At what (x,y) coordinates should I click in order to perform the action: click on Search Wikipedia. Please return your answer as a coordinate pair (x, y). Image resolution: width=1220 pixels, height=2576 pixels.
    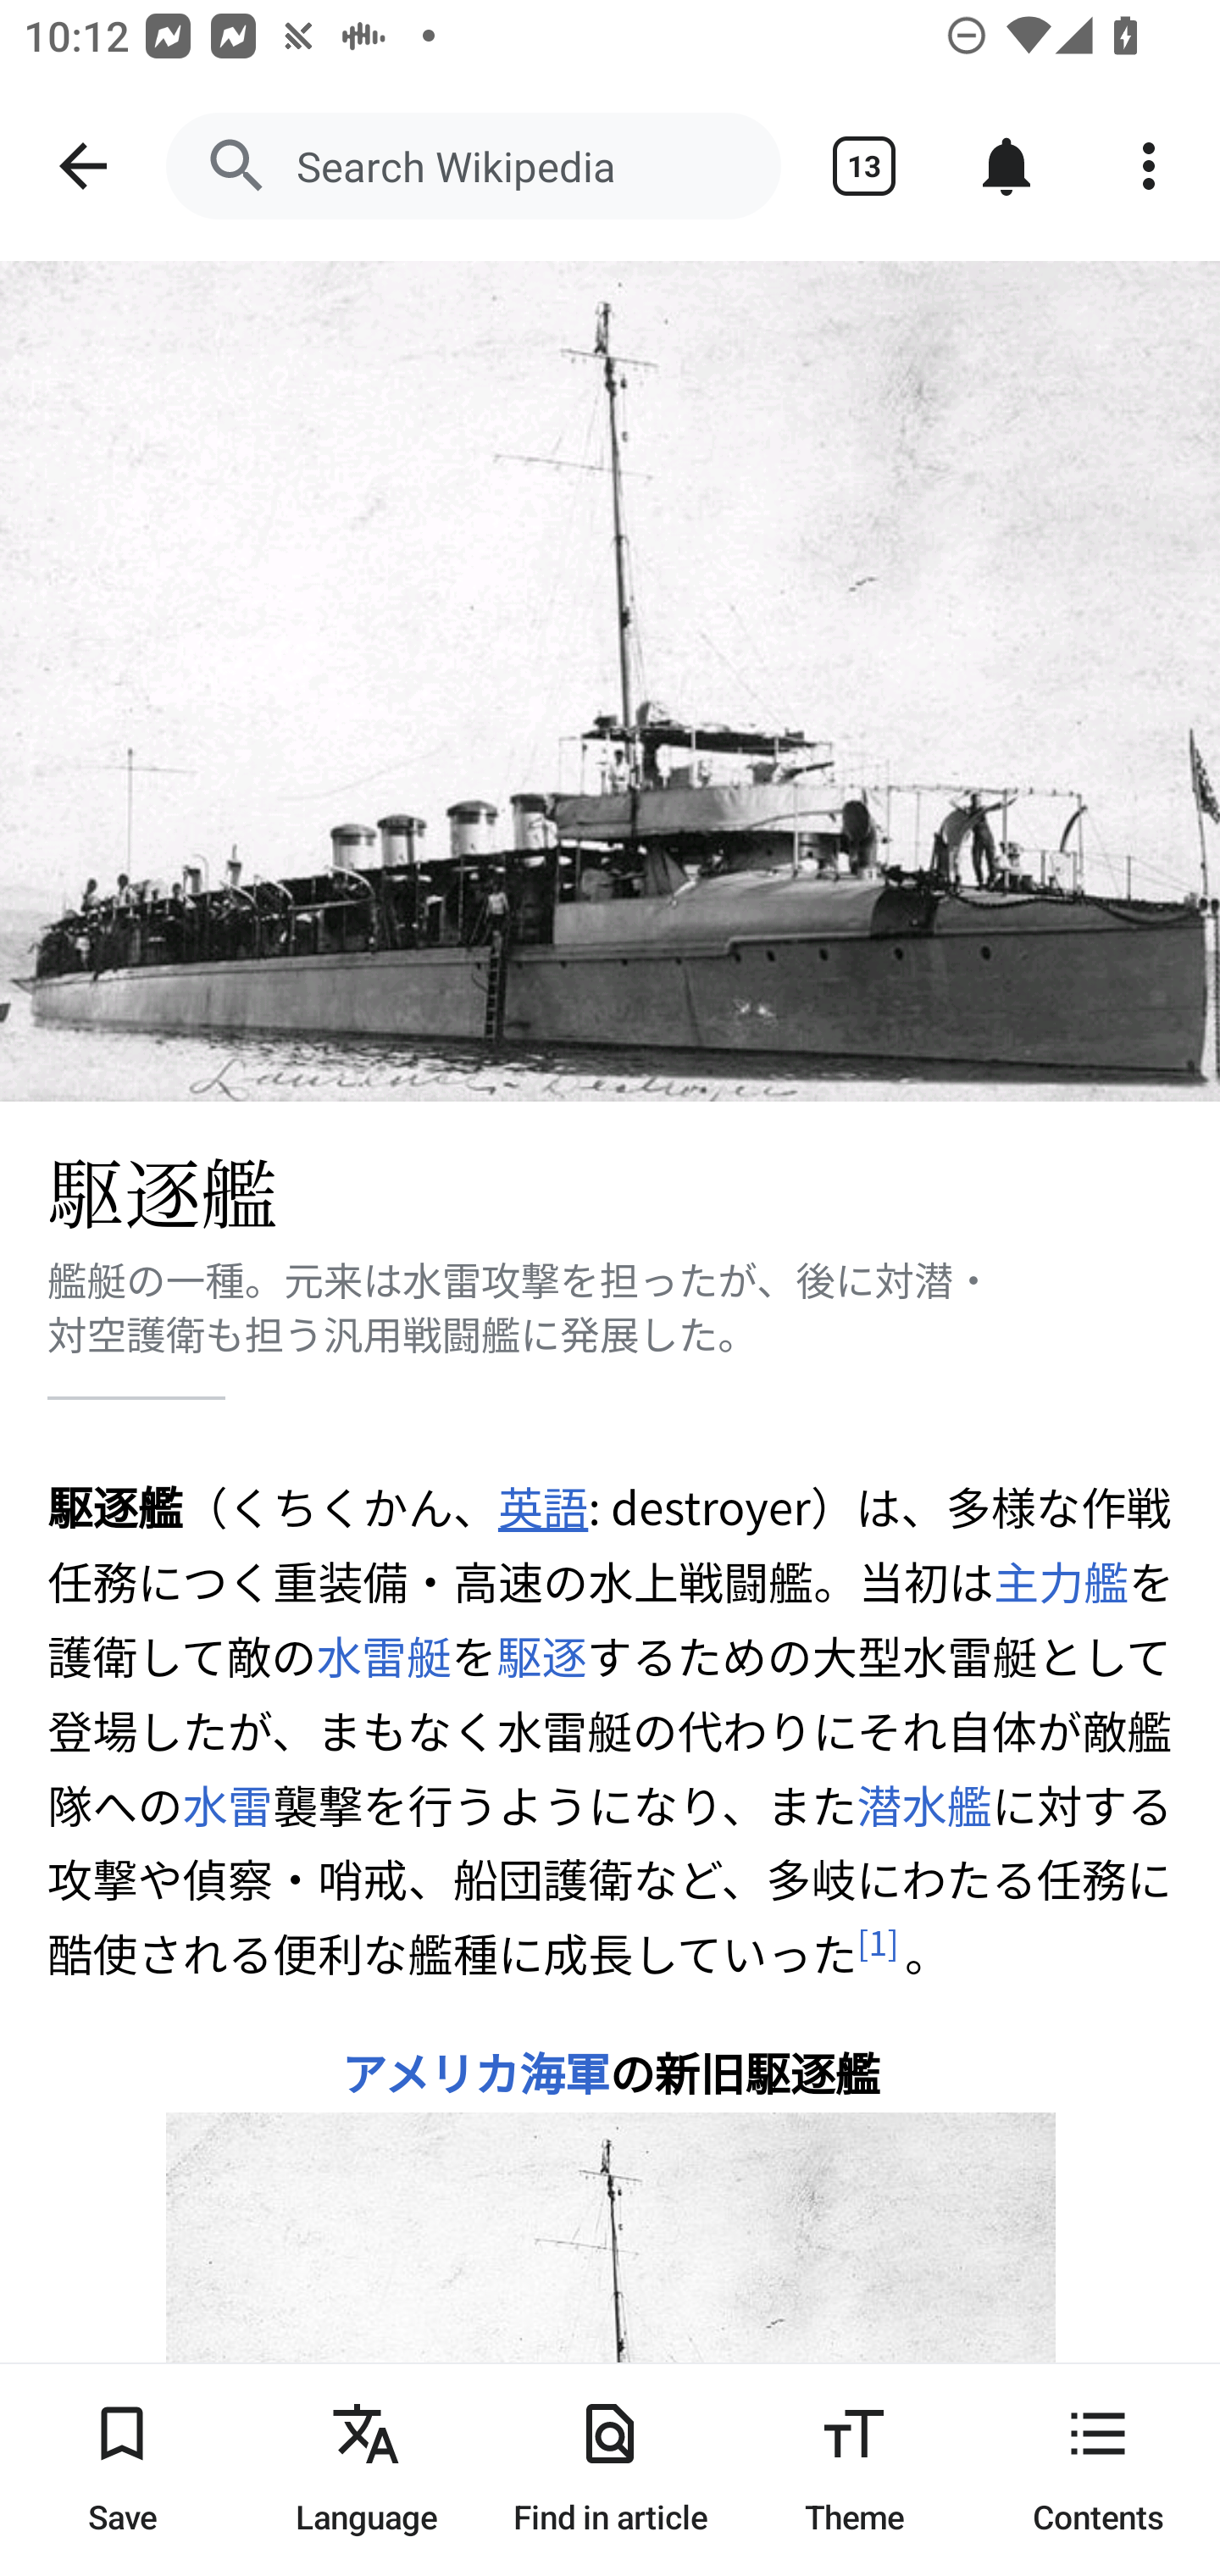
    Looking at the image, I should click on (473, 166).